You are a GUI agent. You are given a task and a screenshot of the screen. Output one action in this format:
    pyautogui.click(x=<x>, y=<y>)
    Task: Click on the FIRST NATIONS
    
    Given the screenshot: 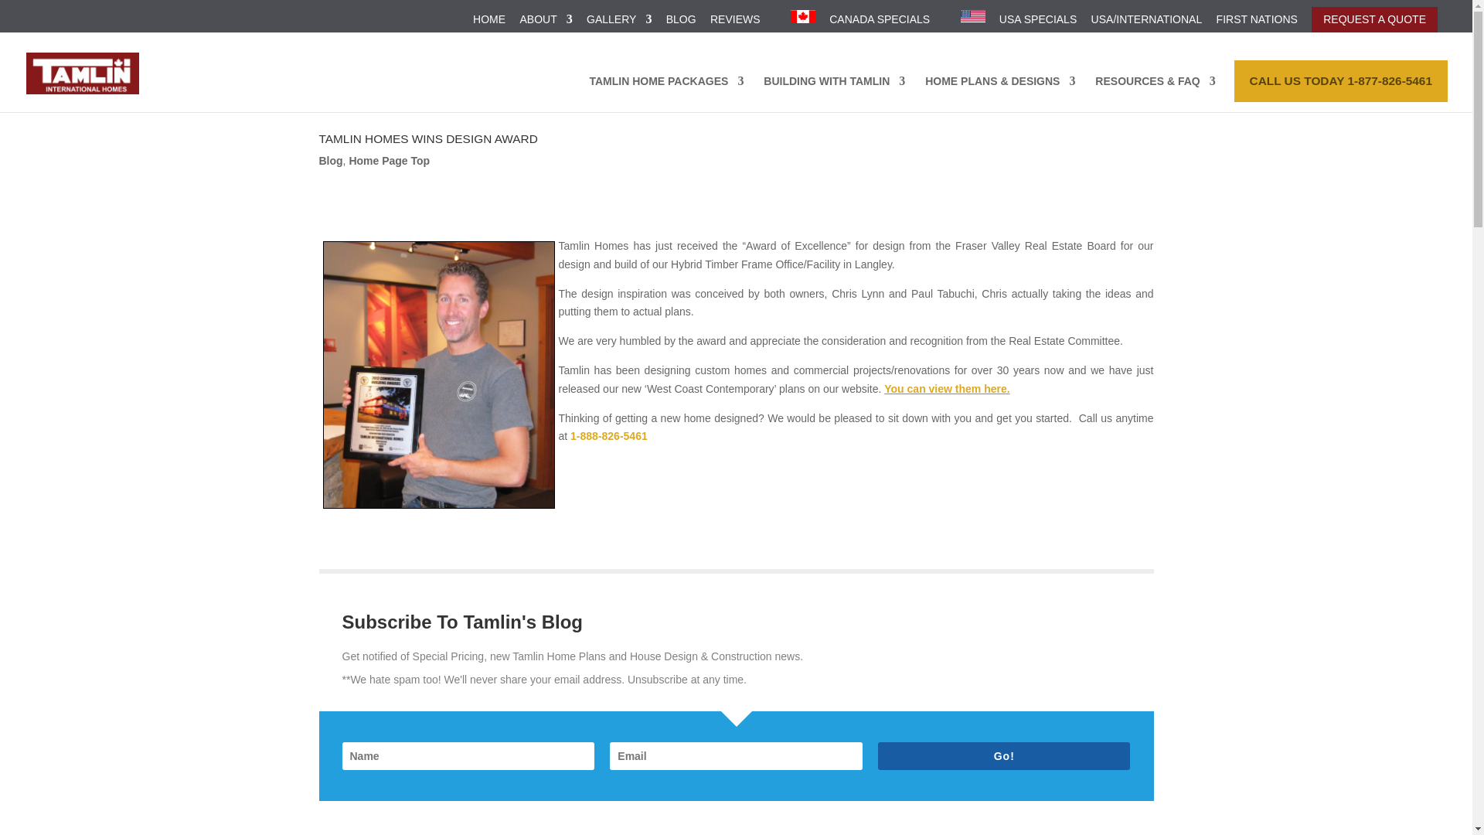 What is the action you would take?
    pyautogui.click(x=1257, y=23)
    